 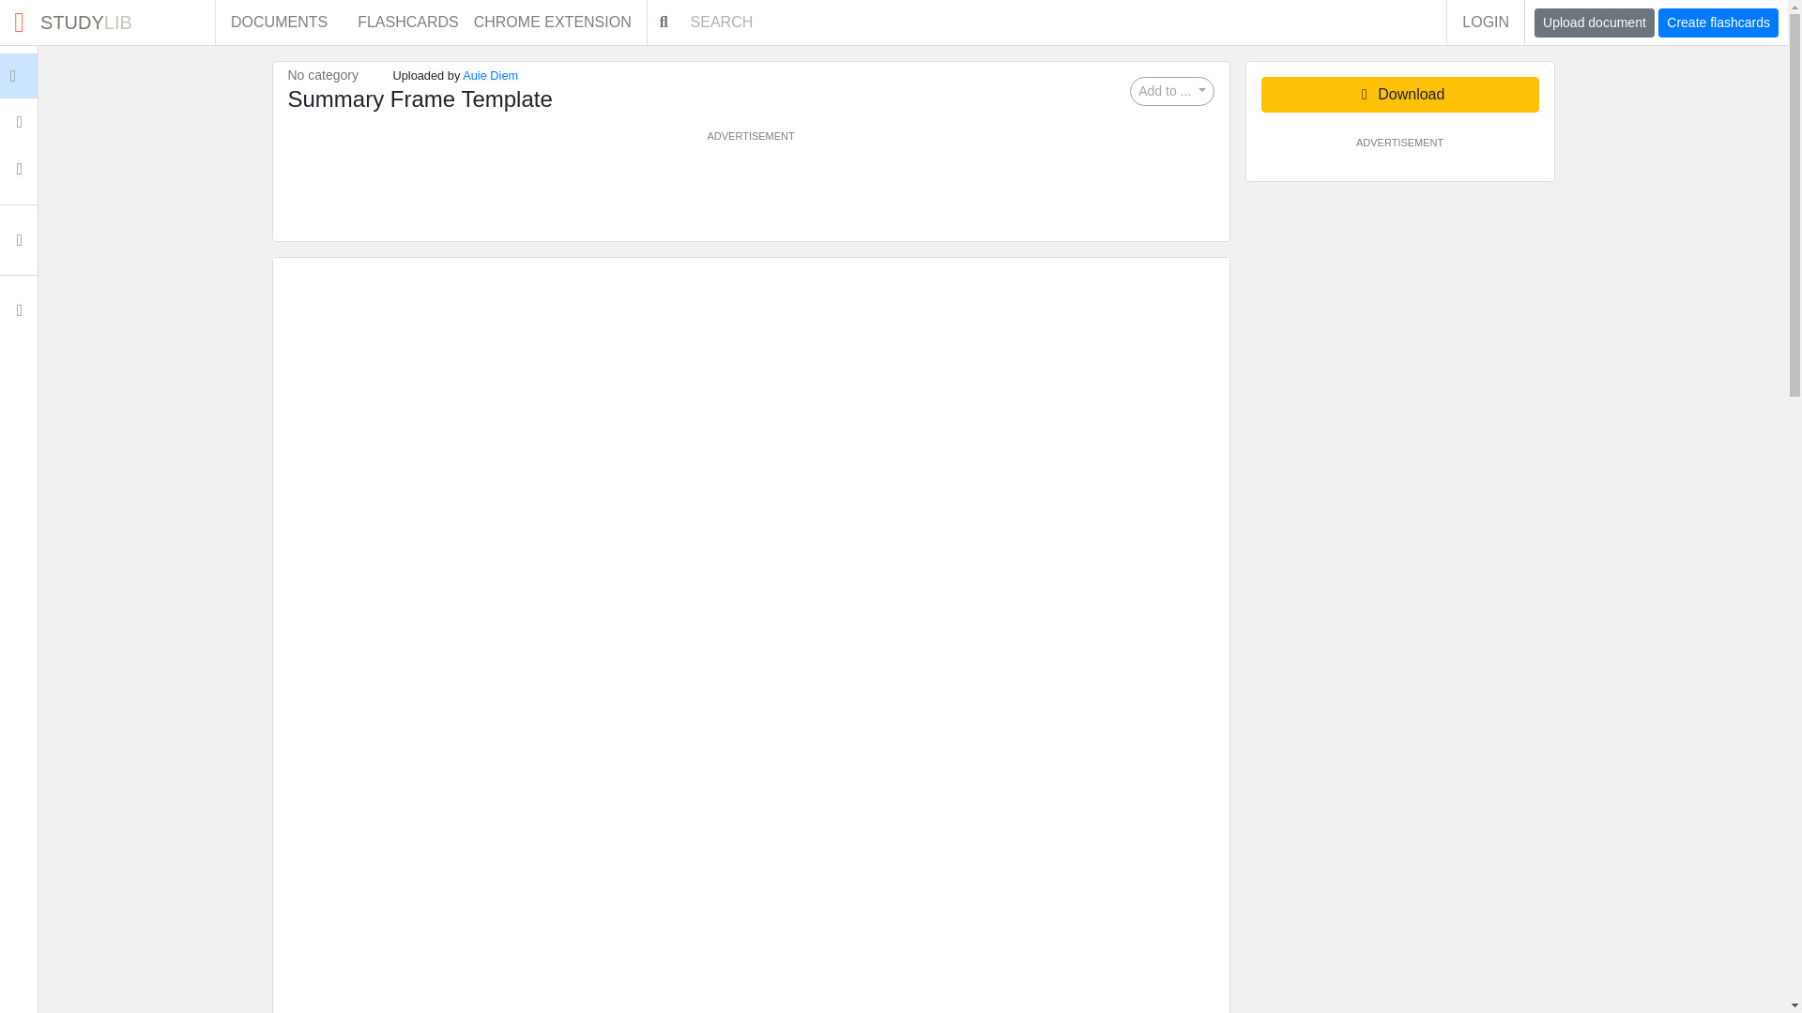 What do you see at coordinates (19, 169) in the screenshot?
I see `Add to ...` at bounding box center [19, 169].